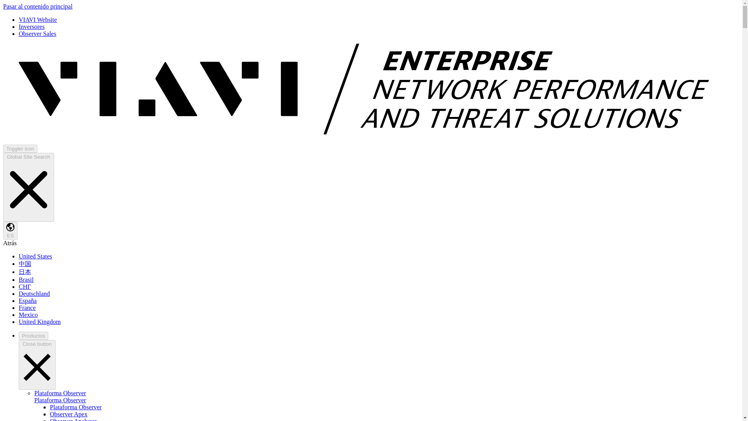 The image size is (748, 421). I want to click on Mexico, so click(28, 315).